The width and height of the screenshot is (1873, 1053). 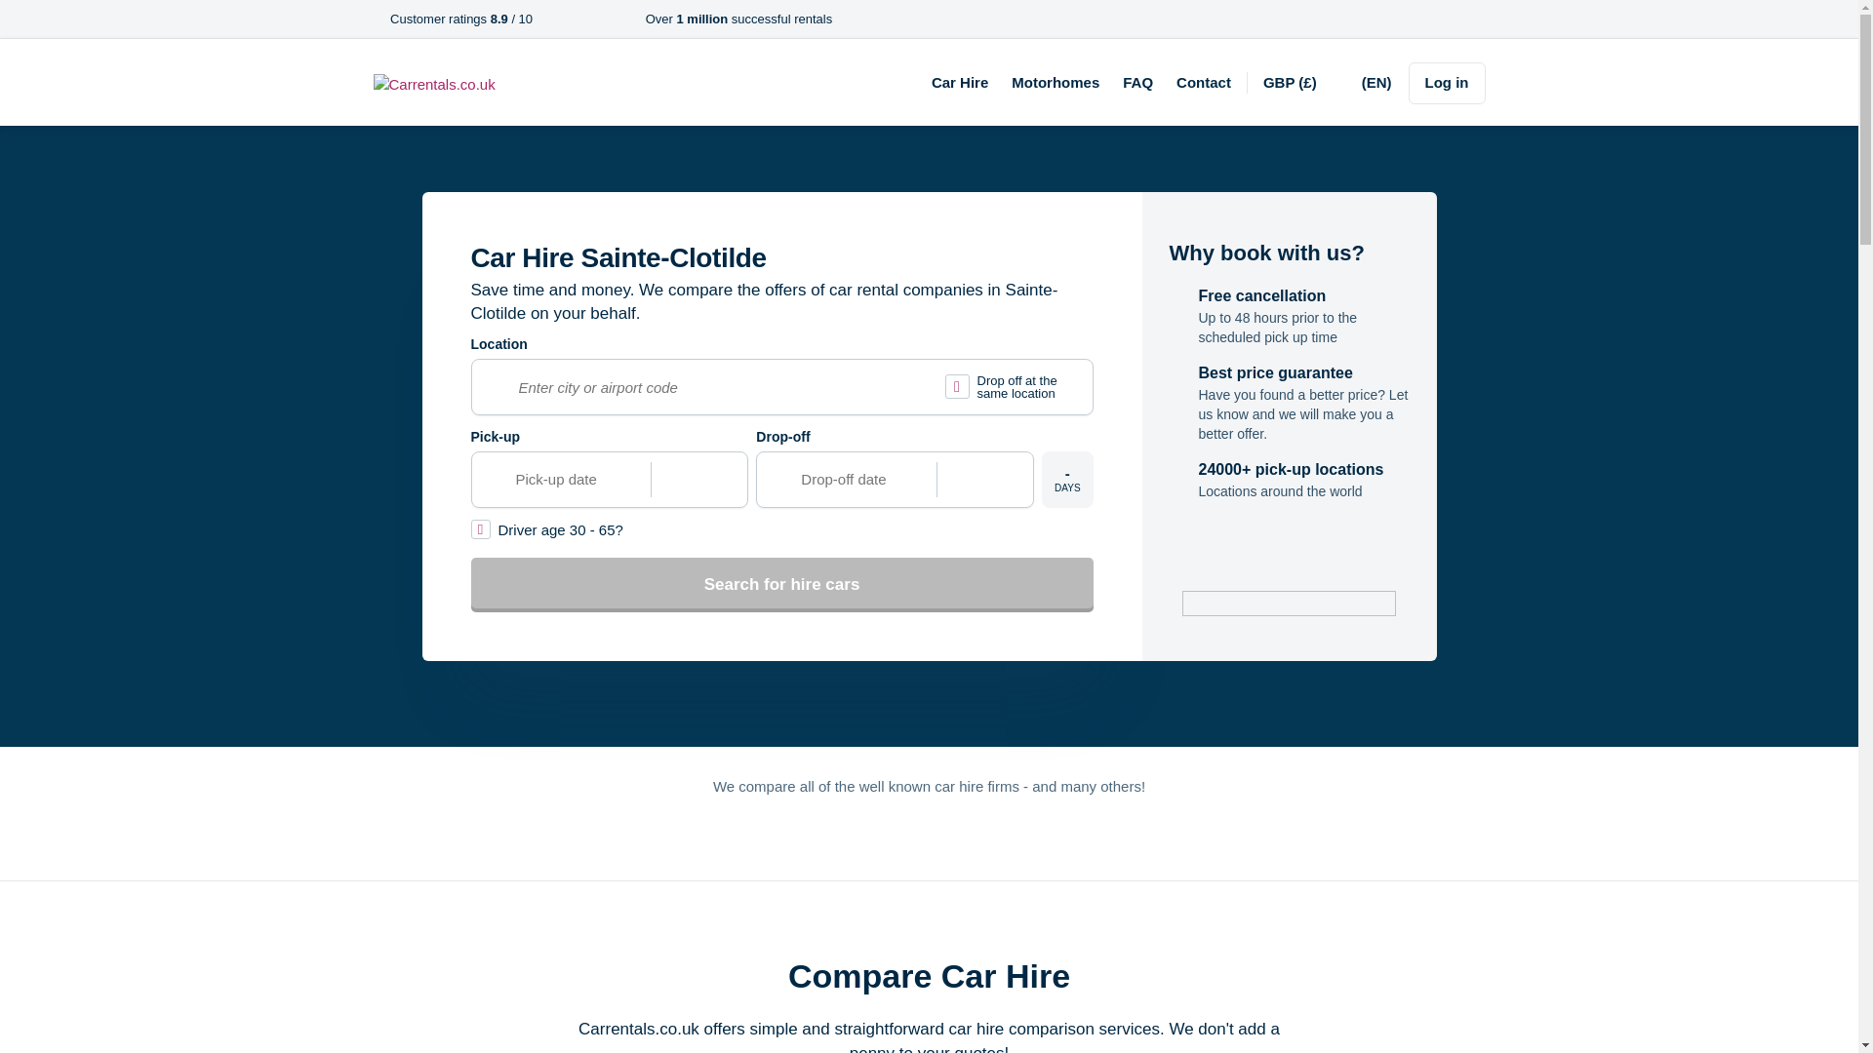 I want to click on star-solid, so click(x=570, y=19).